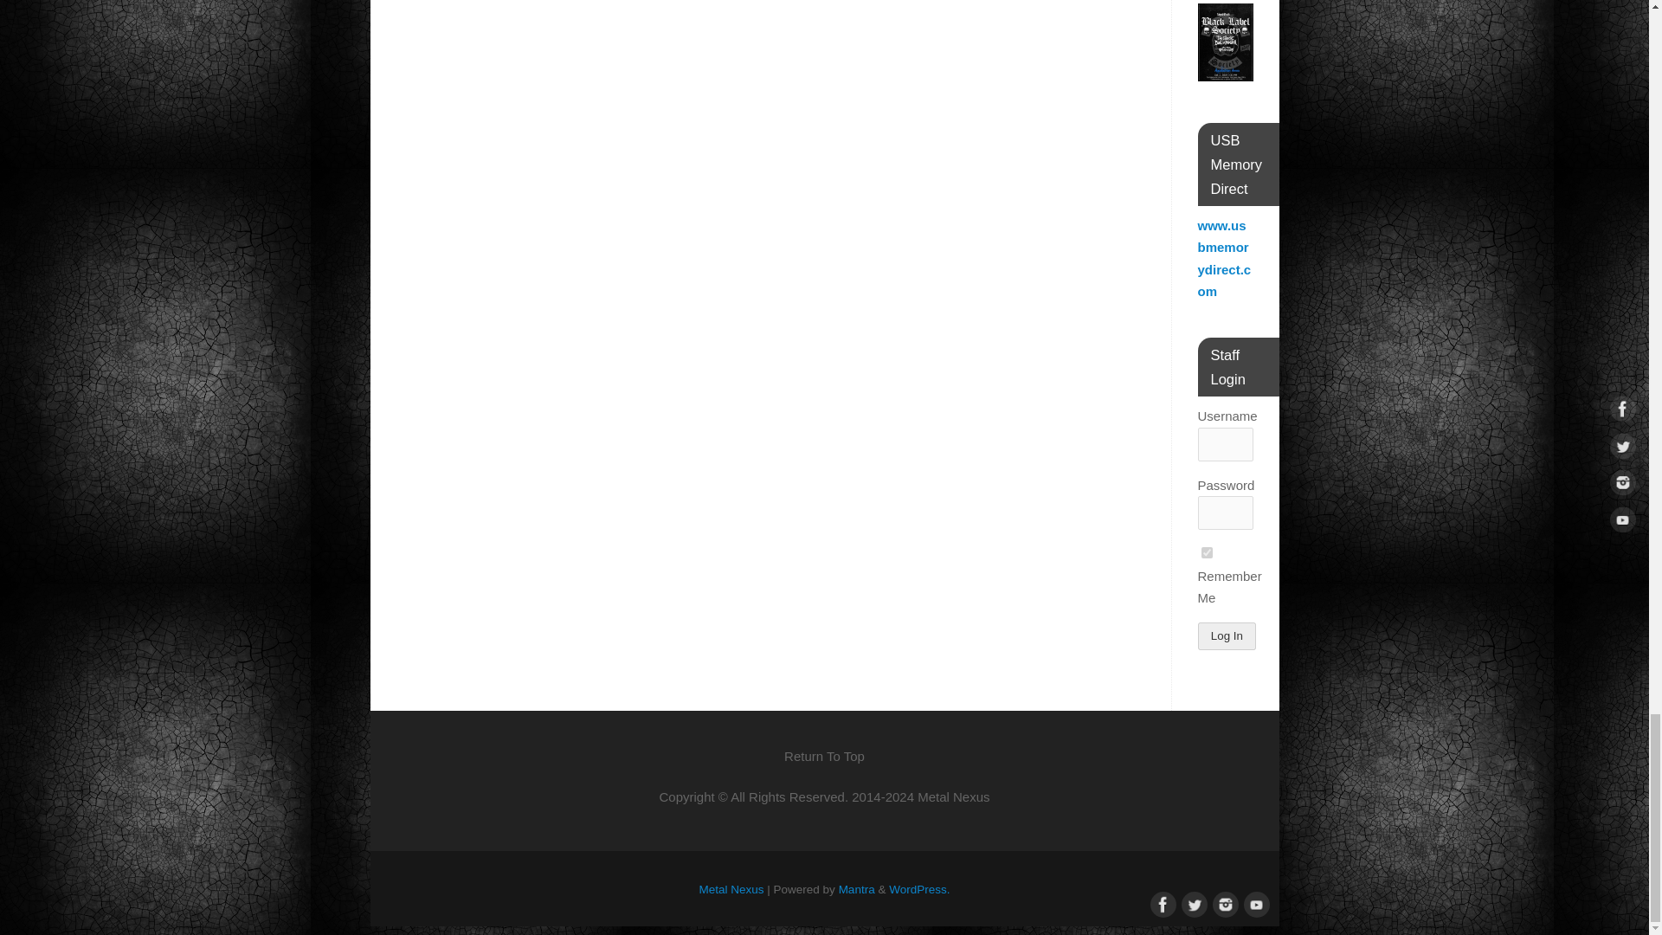 The height and width of the screenshot is (935, 1662). I want to click on Mantra Theme by Cryout Creations, so click(857, 888).